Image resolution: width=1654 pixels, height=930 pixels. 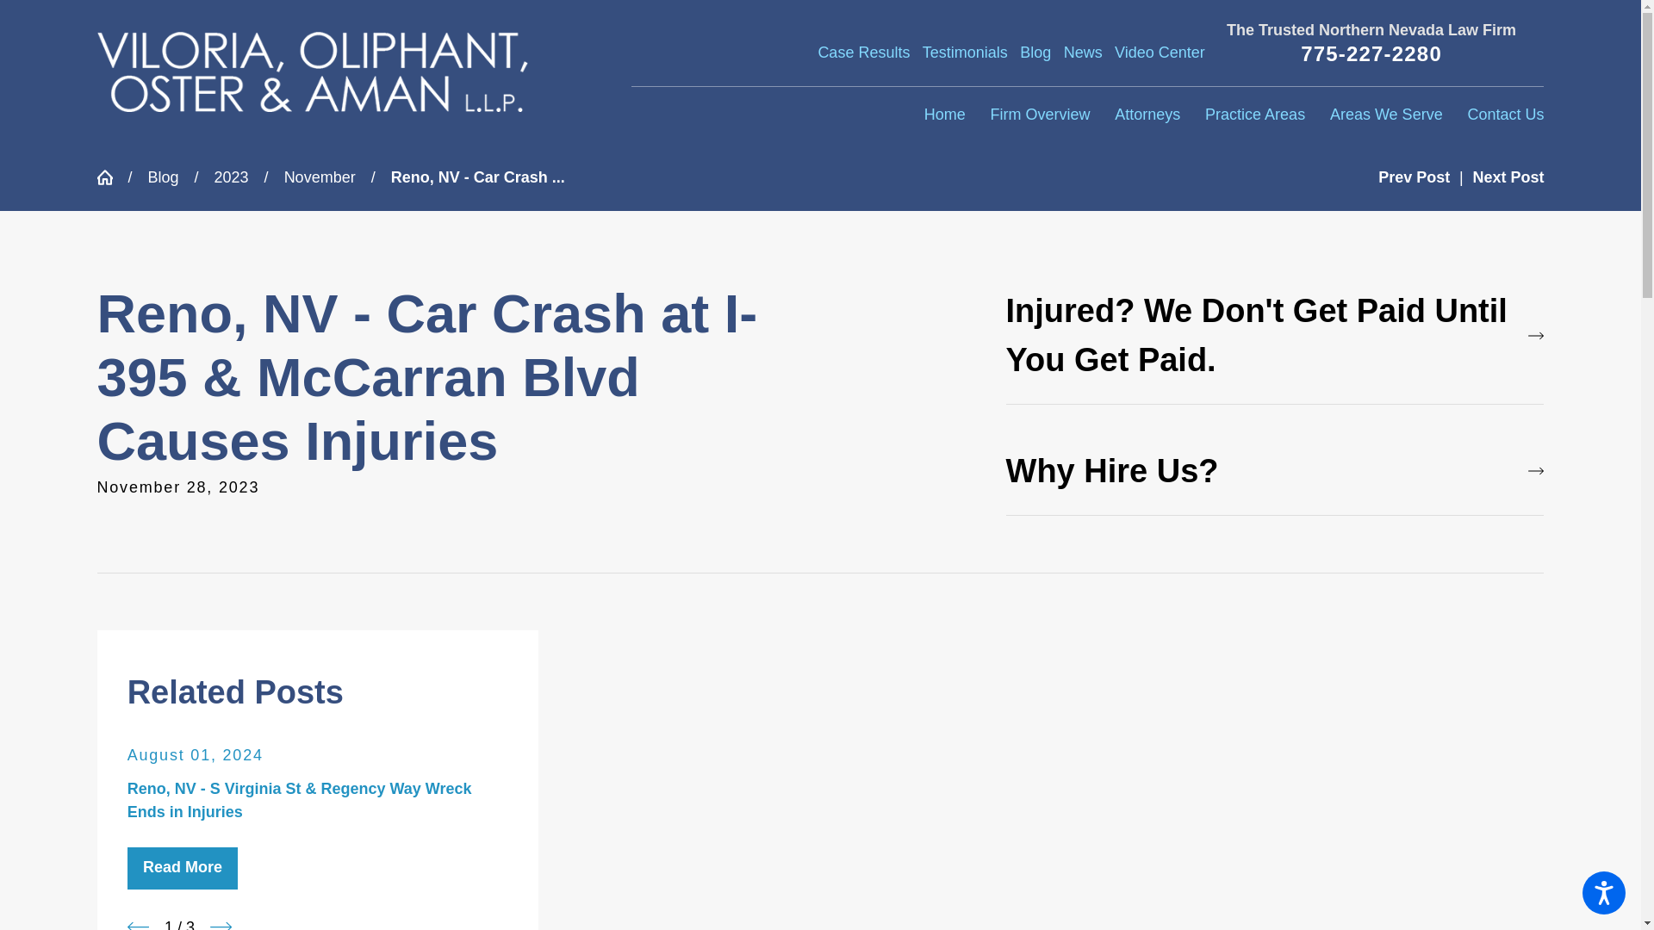 What do you see at coordinates (1371, 53) in the screenshot?
I see `775-227-2280` at bounding box center [1371, 53].